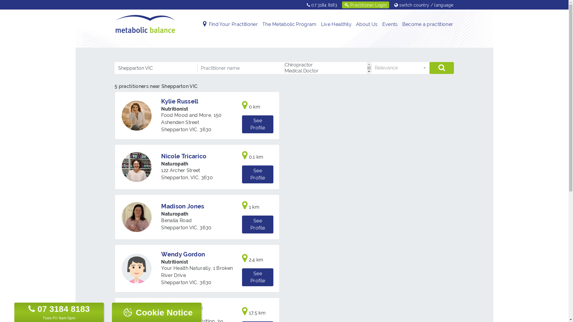  What do you see at coordinates (180, 178) in the screenshot?
I see `Shepparton, VIC` at bounding box center [180, 178].